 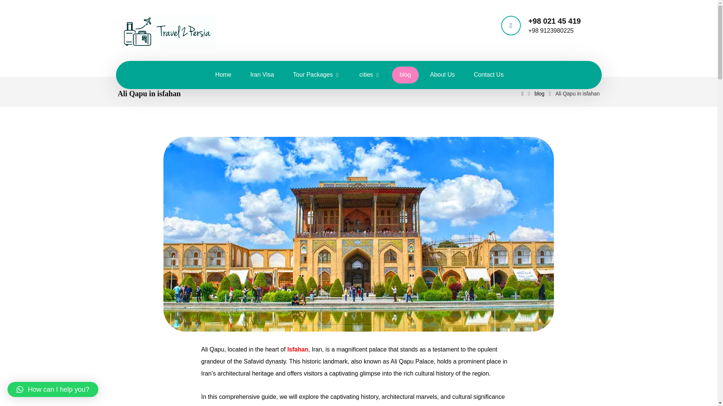 I want to click on About Us, so click(x=442, y=75).